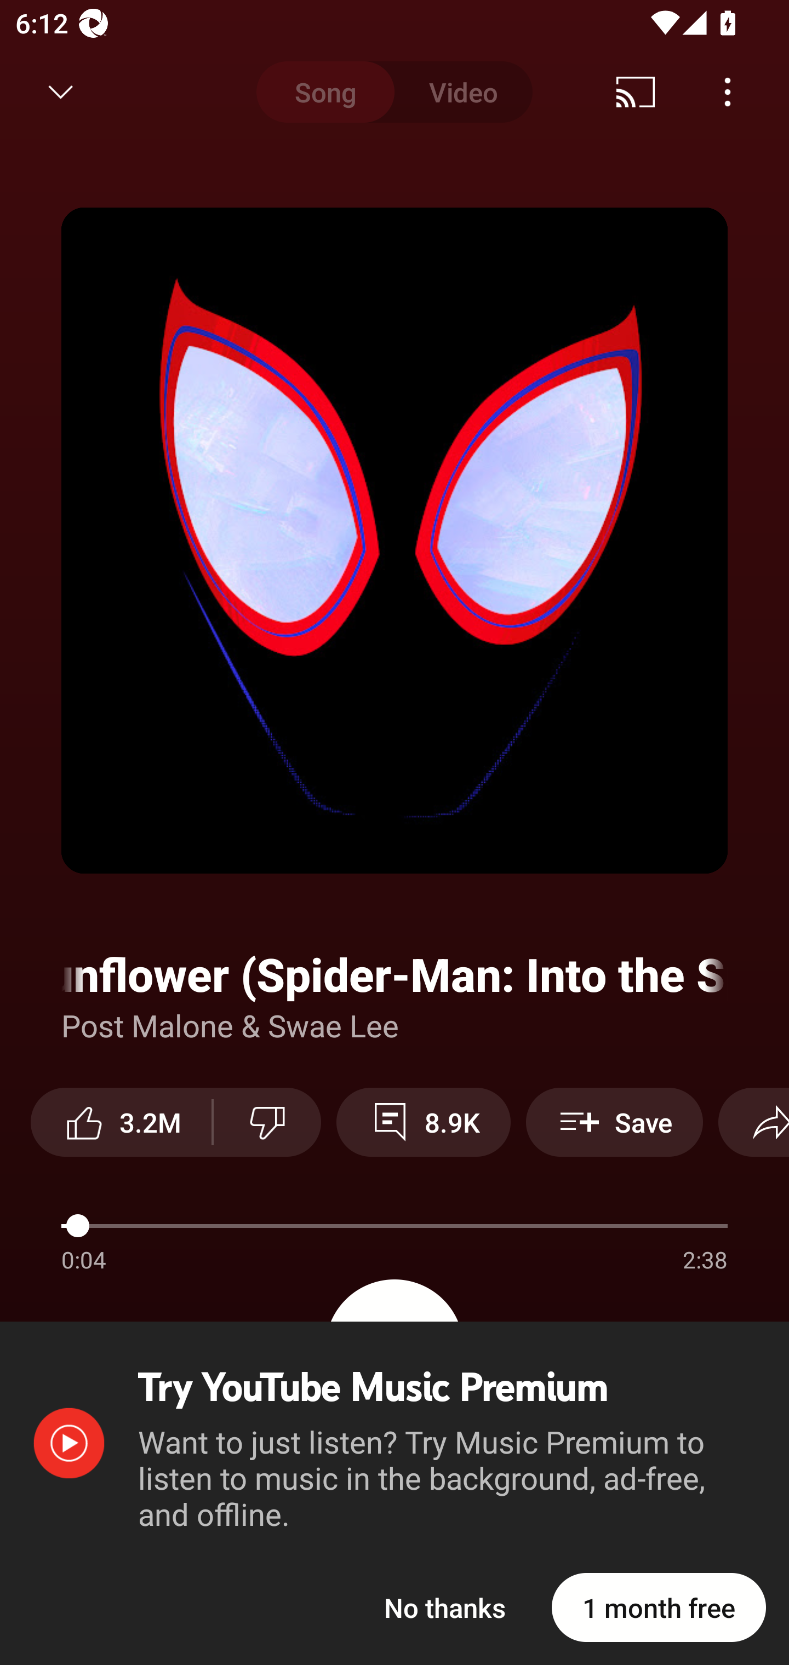 The width and height of the screenshot is (789, 1665). I want to click on Cast. Disconnected, so click(636, 92).